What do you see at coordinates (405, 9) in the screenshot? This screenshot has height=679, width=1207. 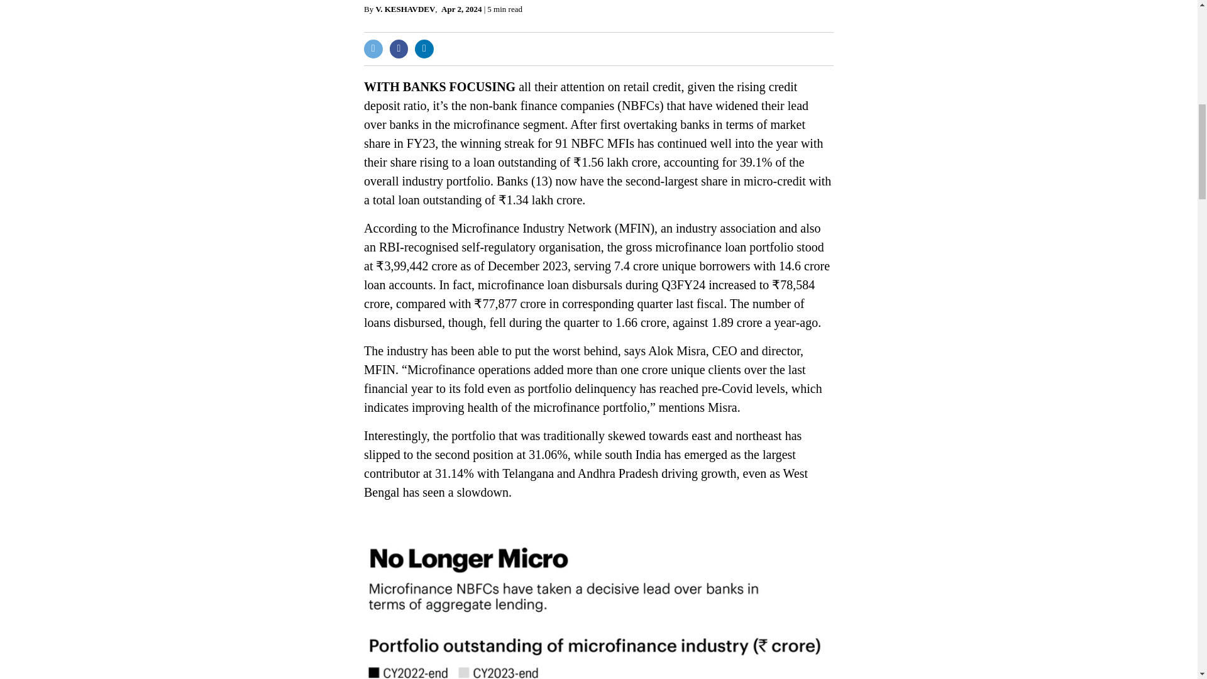 I see `V. Keshavdev` at bounding box center [405, 9].